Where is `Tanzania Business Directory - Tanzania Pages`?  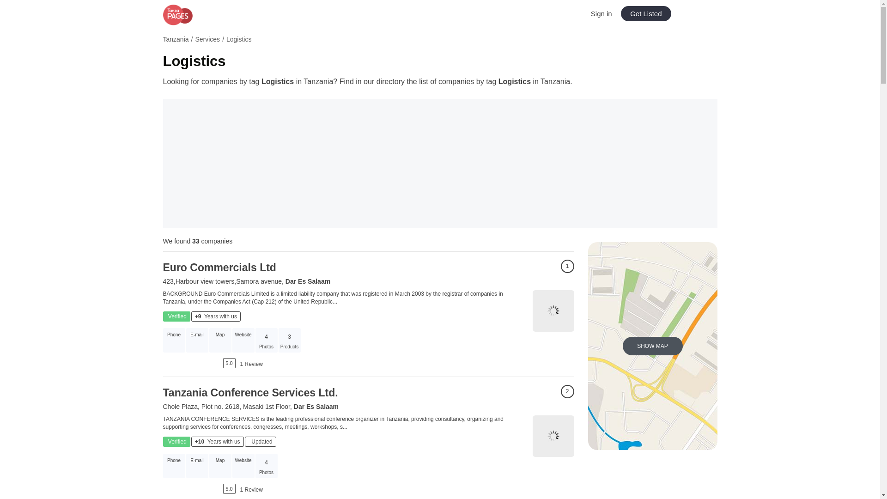
Tanzania Business Directory - Tanzania Pages is located at coordinates (194, 15).